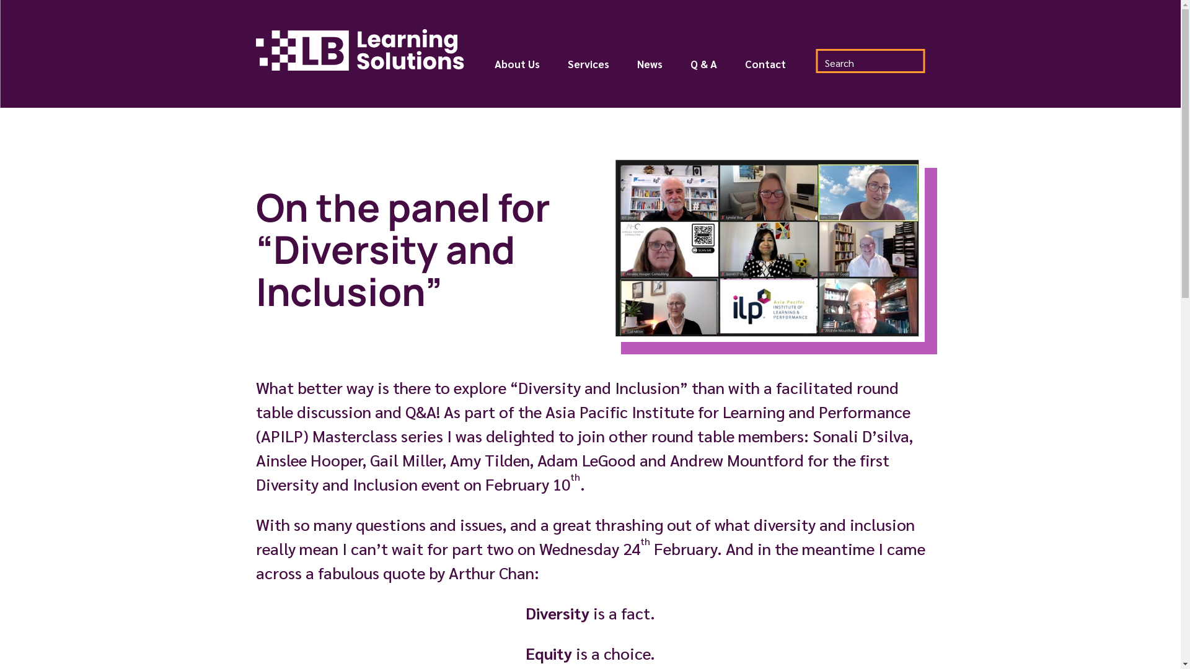 The width and height of the screenshot is (1190, 669). What do you see at coordinates (0, 0) in the screenshot?
I see `Skip to content` at bounding box center [0, 0].